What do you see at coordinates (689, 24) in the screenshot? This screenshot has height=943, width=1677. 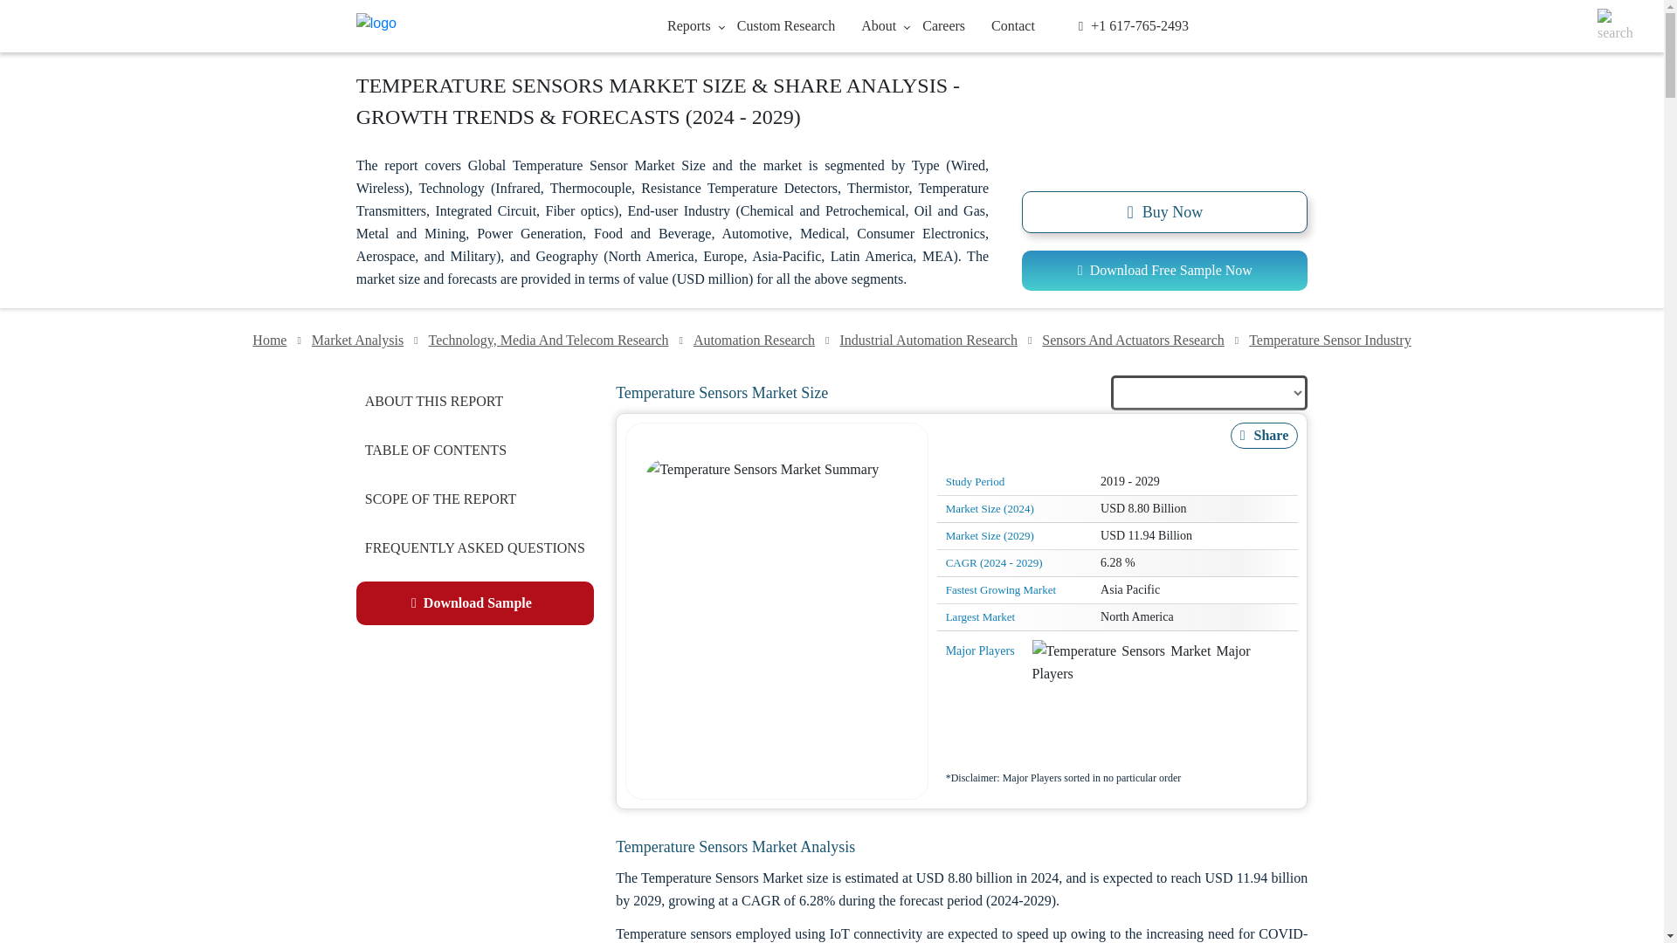 I see `Reports` at bounding box center [689, 24].